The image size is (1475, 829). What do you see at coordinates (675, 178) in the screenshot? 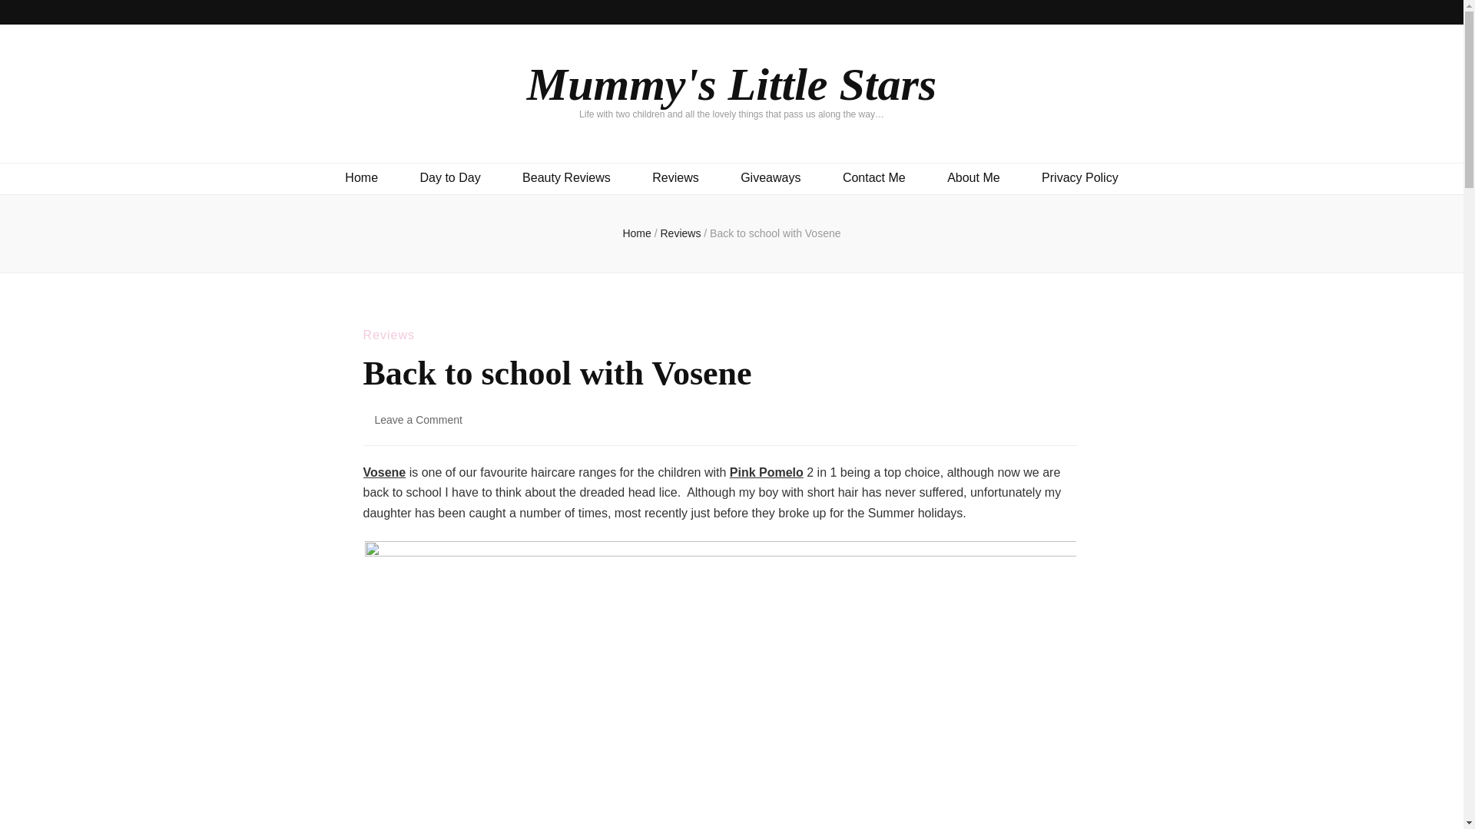
I see `Pink Pomelo` at bounding box center [675, 178].